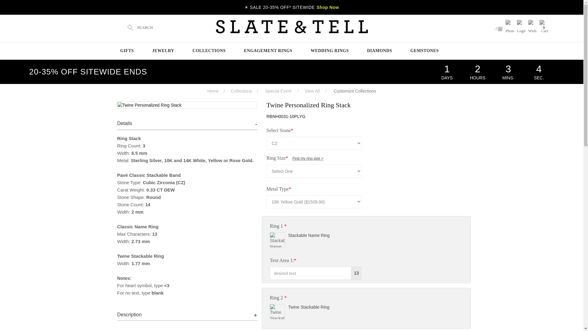  I want to click on Search, so click(139, 28).